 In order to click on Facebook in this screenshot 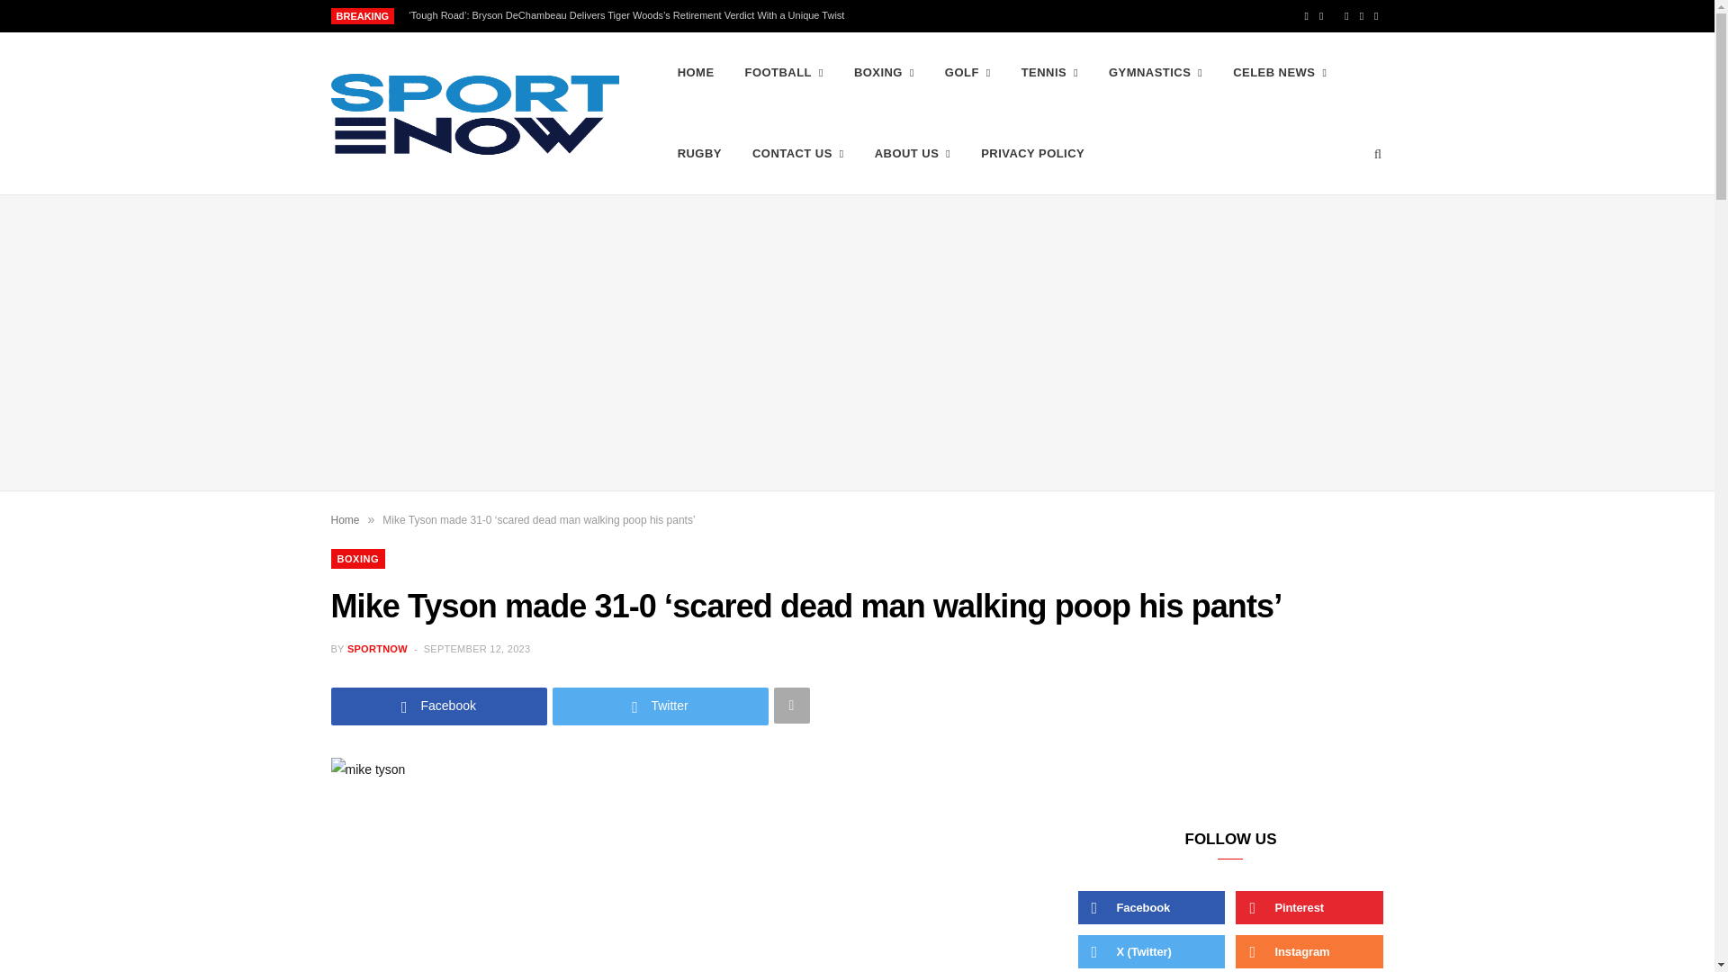, I will do `click(1306, 16)`.